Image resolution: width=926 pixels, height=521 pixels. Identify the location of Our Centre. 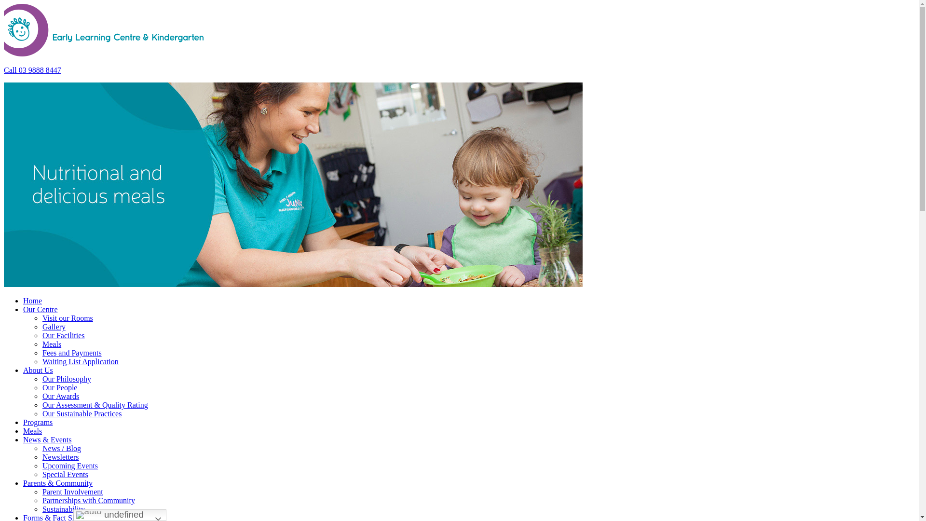
(41, 310).